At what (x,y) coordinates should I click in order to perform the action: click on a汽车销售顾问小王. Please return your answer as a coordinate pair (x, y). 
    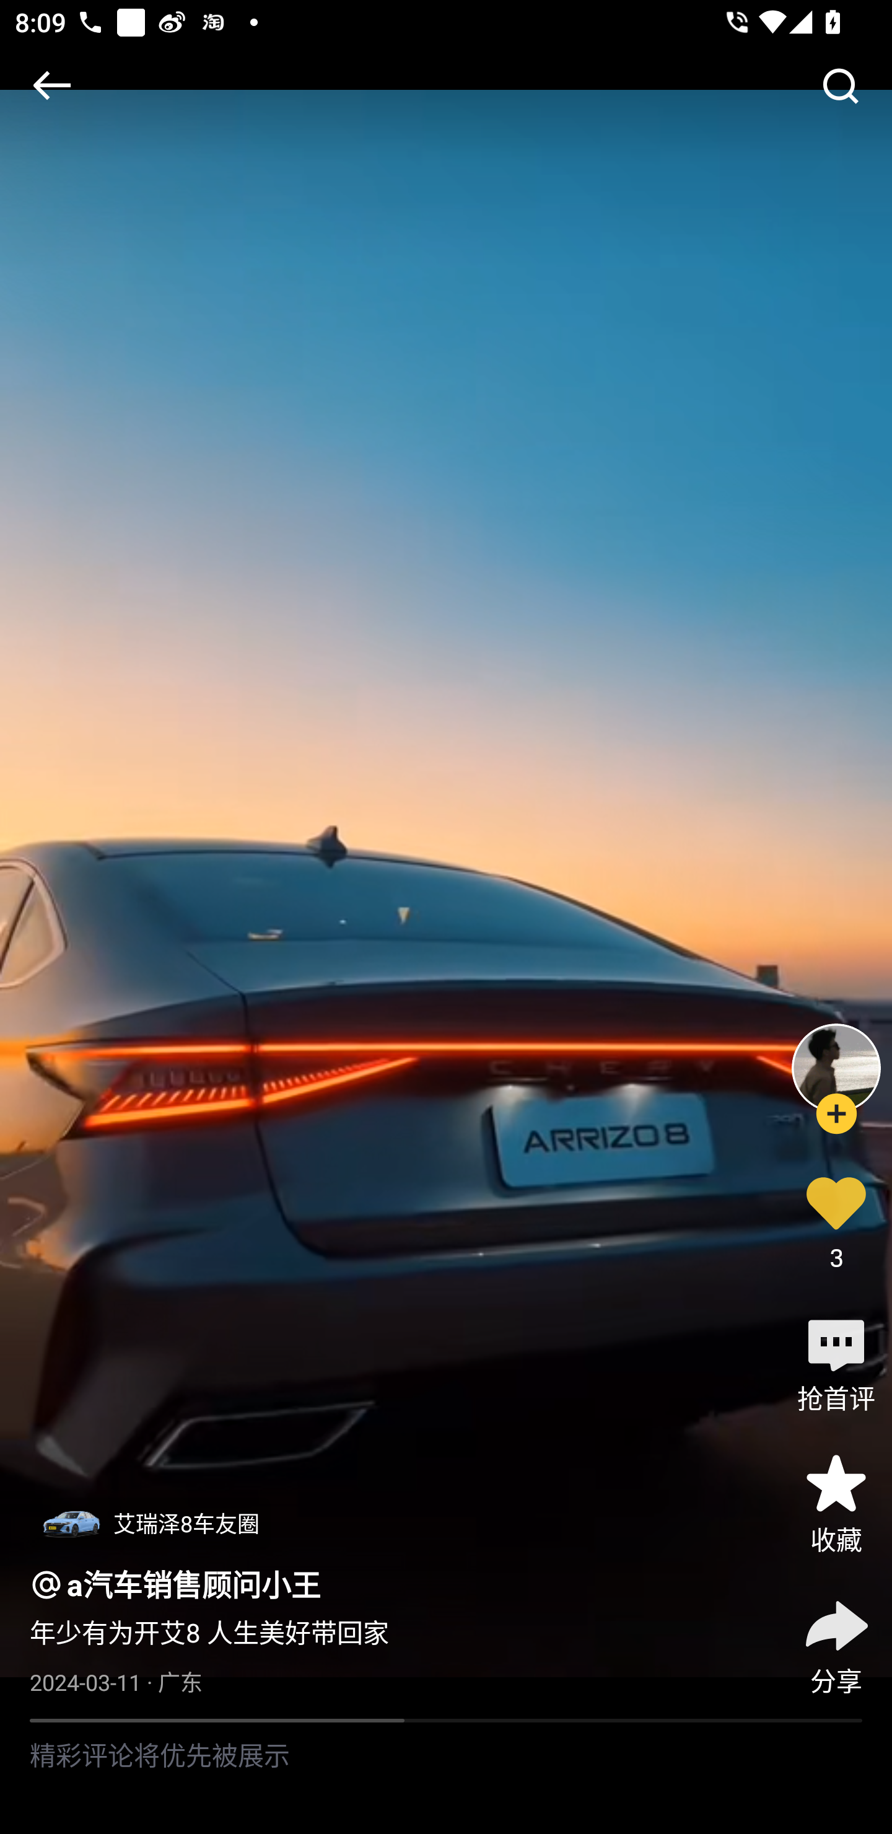
    Looking at the image, I should click on (194, 1584).